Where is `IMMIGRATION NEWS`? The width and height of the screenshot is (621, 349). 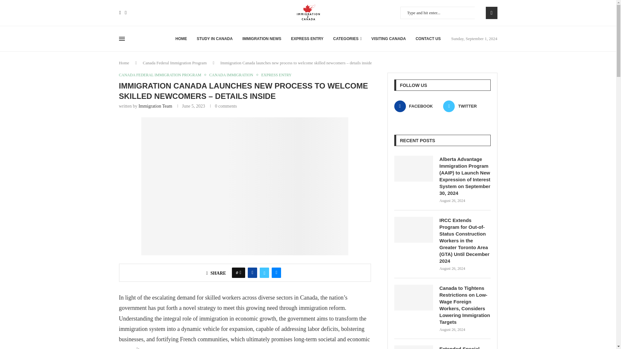
IMMIGRATION NEWS is located at coordinates (261, 39).